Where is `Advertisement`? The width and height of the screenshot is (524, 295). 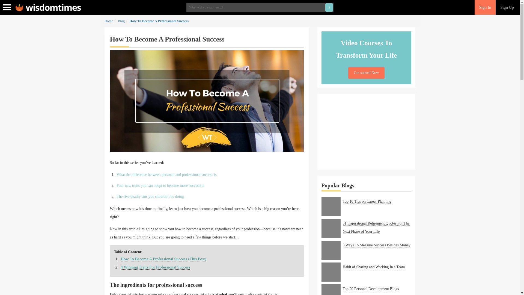 Advertisement is located at coordinates (366, 132).